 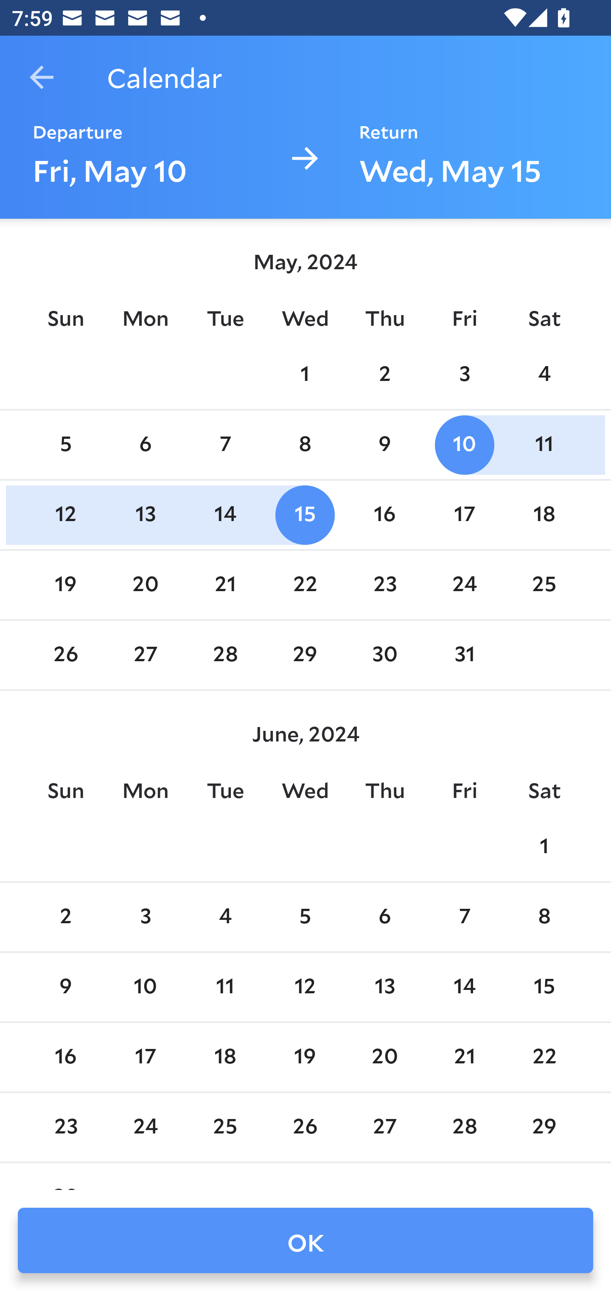 What do you see at coordinates (305, 918) in the screenshot?
I see `5` at bounding box center [305, 918].